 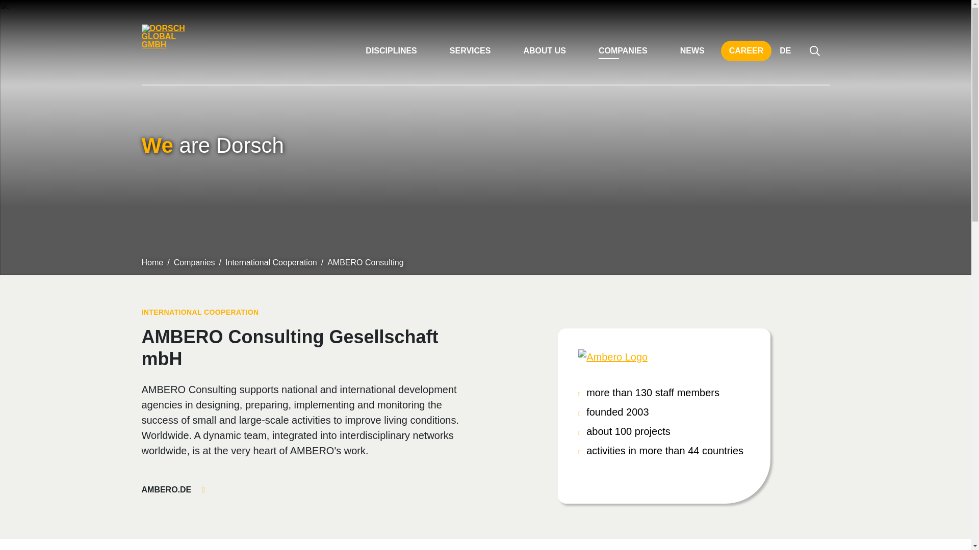 What do you see at coordinates (391, 50) in the screenshot?
I see `DISCIPLINES` at bounding box center [391, 50].